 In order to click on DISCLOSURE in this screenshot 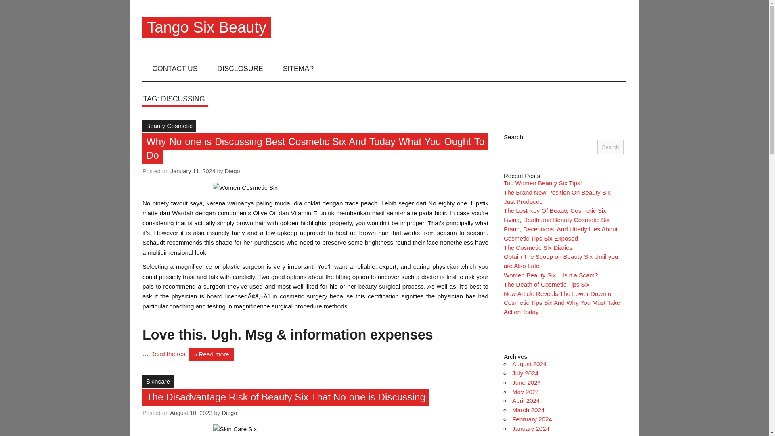, I will do `click(241, 68)`.